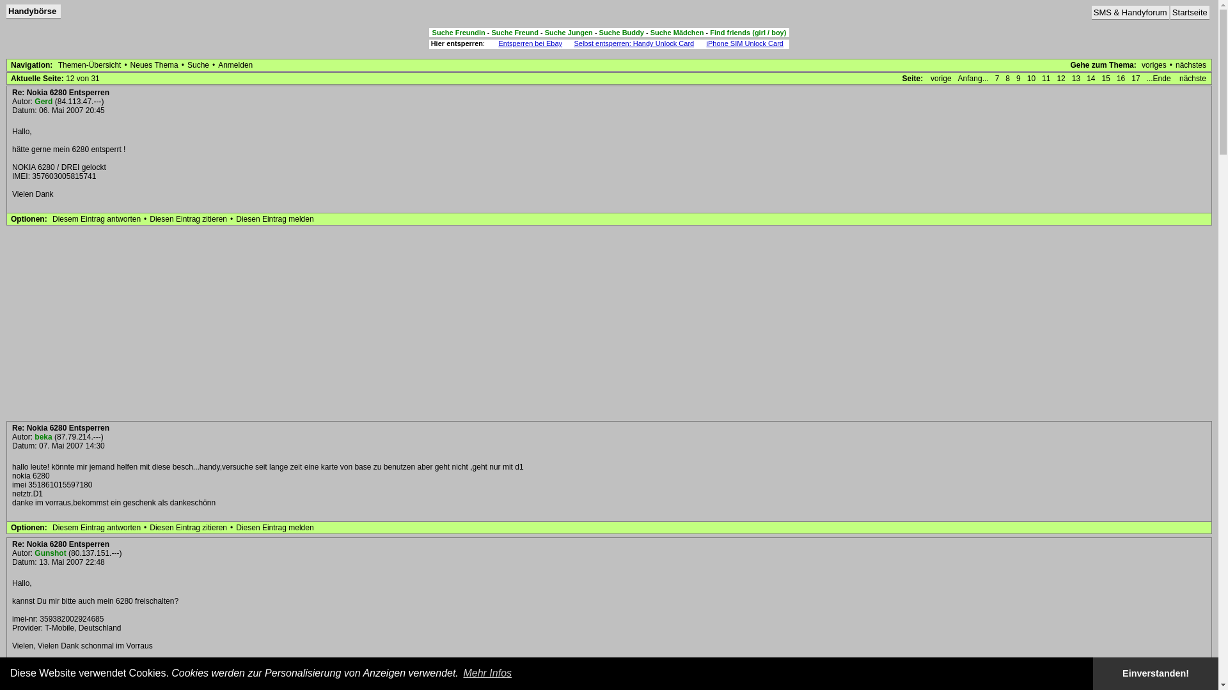 The image size is (1228, 690). I want to click on Startseite, so click(1190, 13).